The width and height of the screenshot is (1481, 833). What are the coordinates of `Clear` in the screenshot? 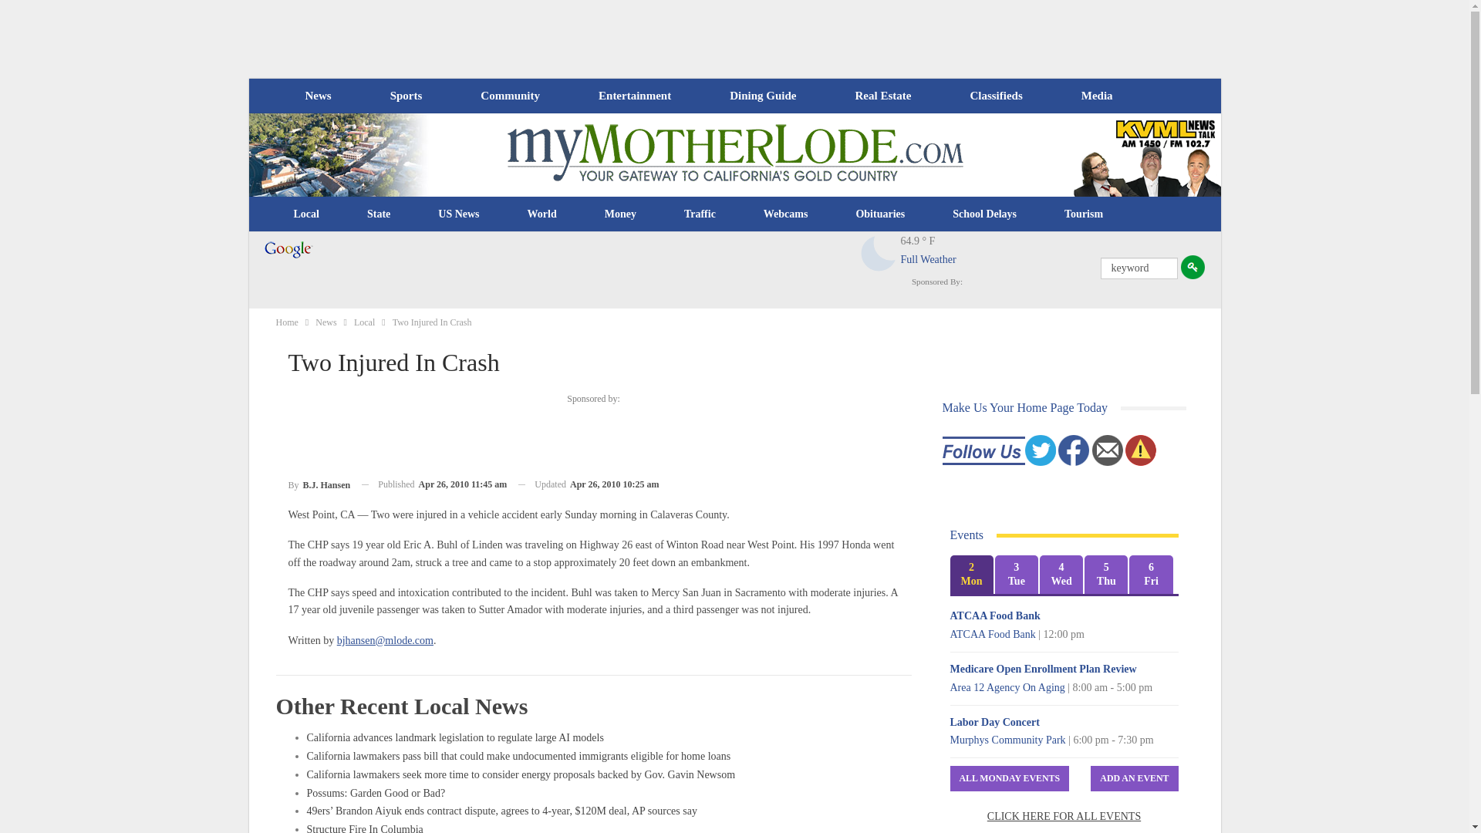 It's located at (879, 253).